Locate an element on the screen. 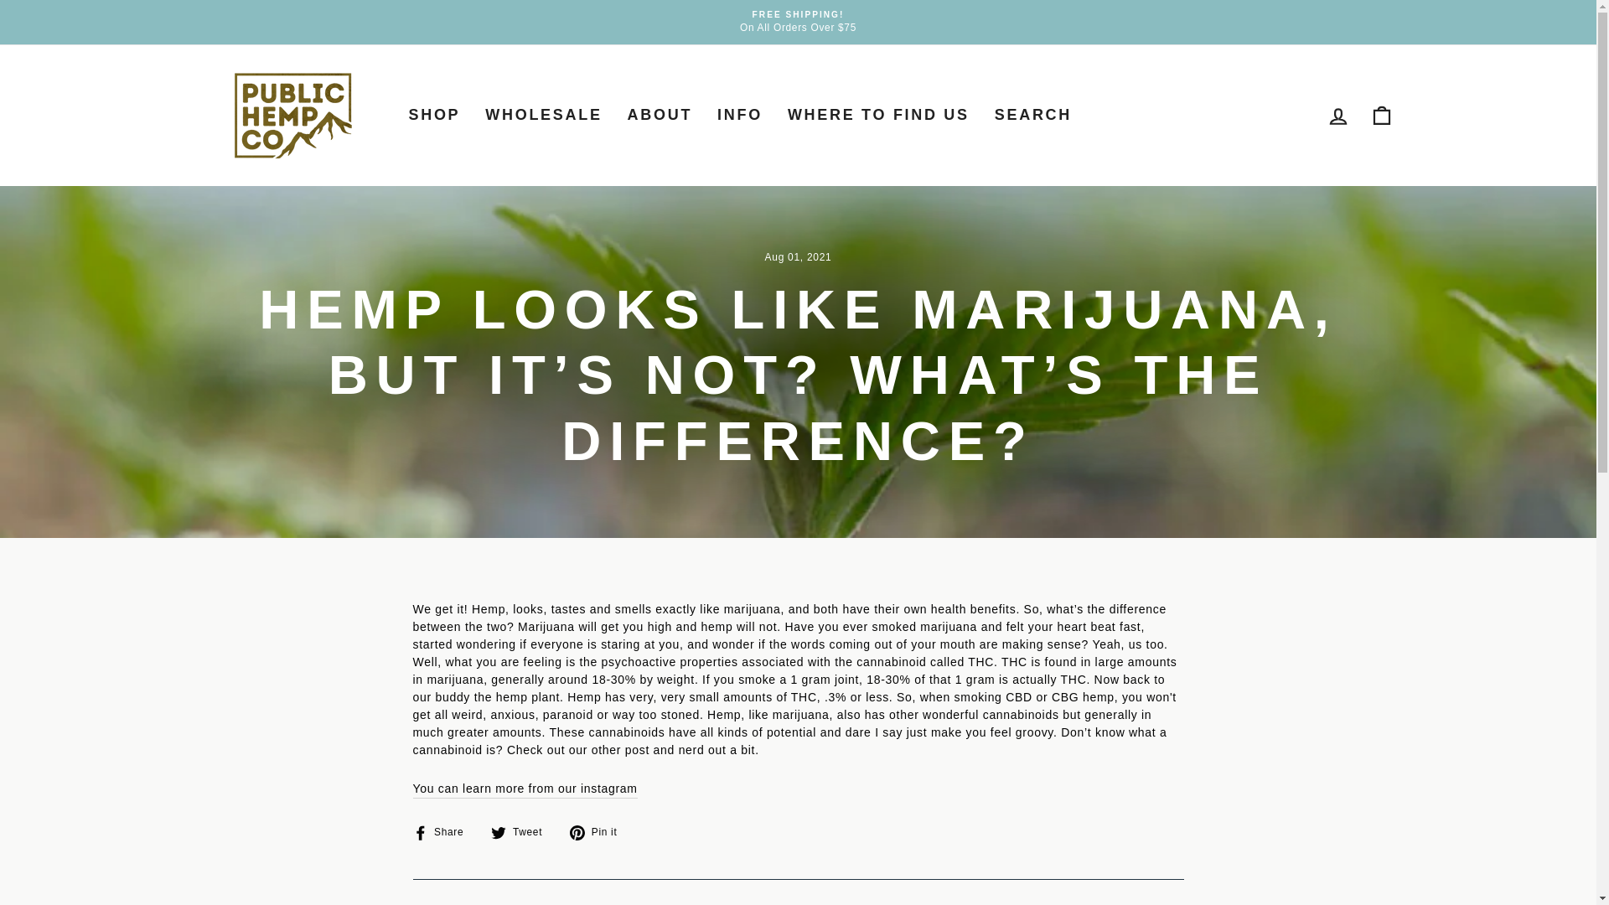 The image size is (1609, 905). Pin on Pinterest is located at coordinates (598, 832).